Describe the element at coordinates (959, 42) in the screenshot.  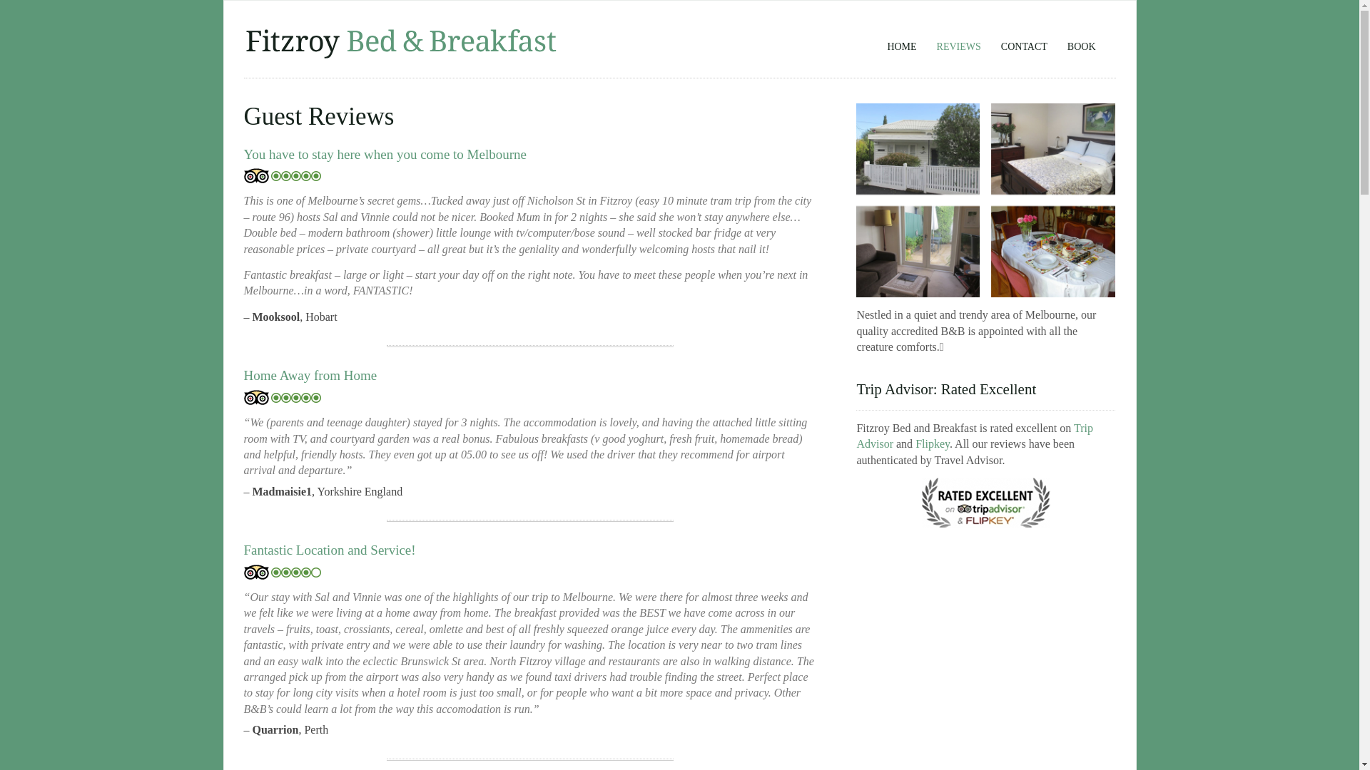
I see `REVIEWS` at that location.